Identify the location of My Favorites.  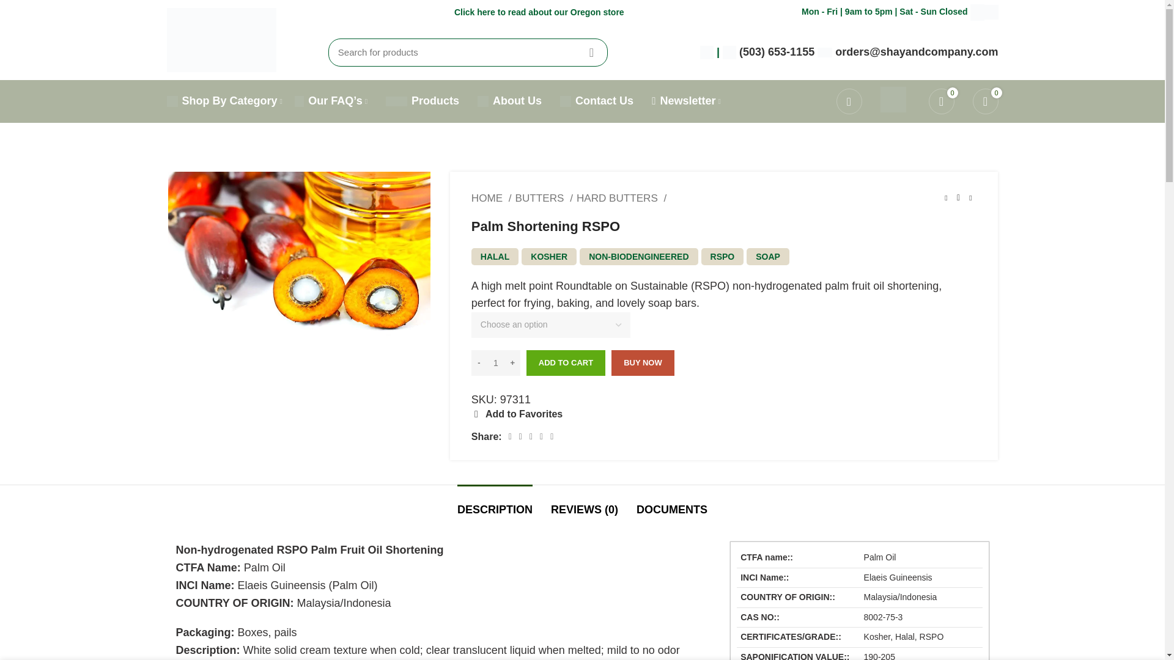
(940, 101).